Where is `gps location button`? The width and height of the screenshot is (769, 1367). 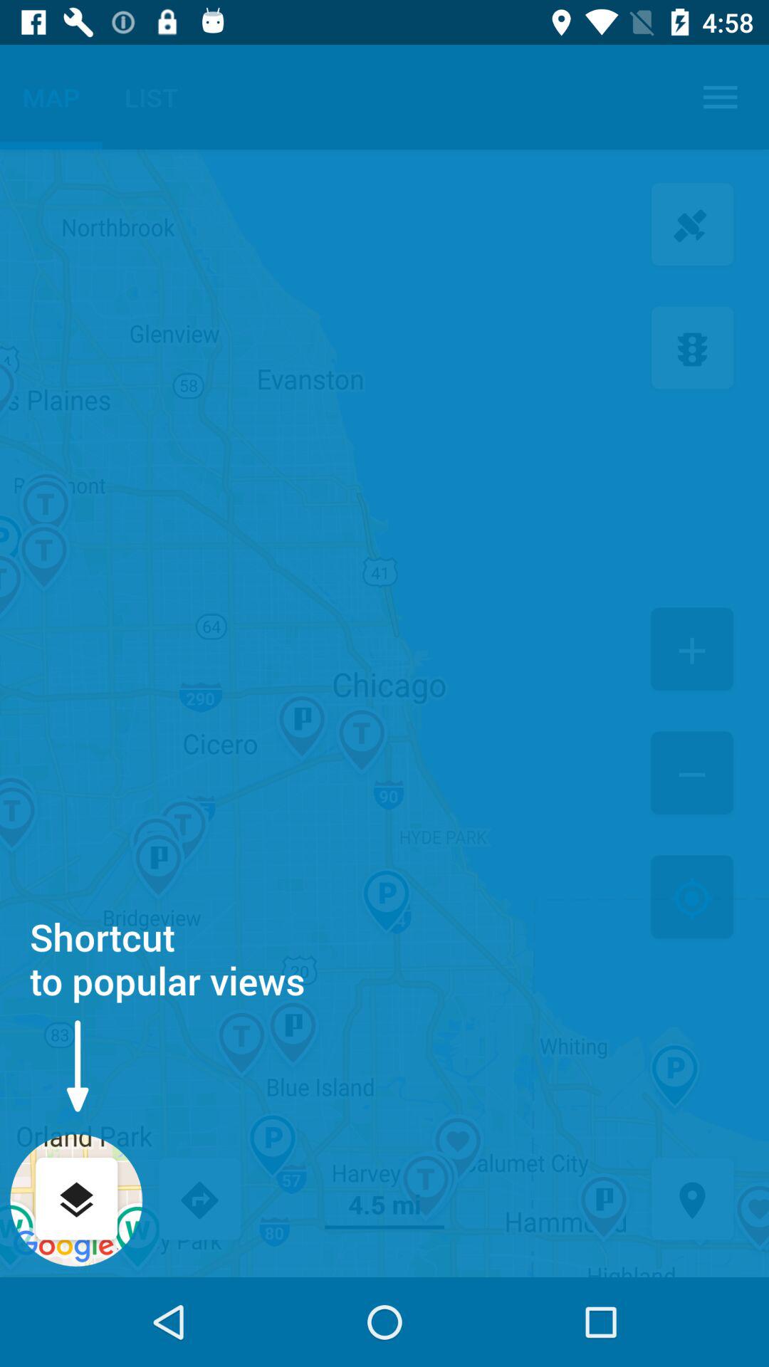 gps location button is located at coordinates (692, 1200).